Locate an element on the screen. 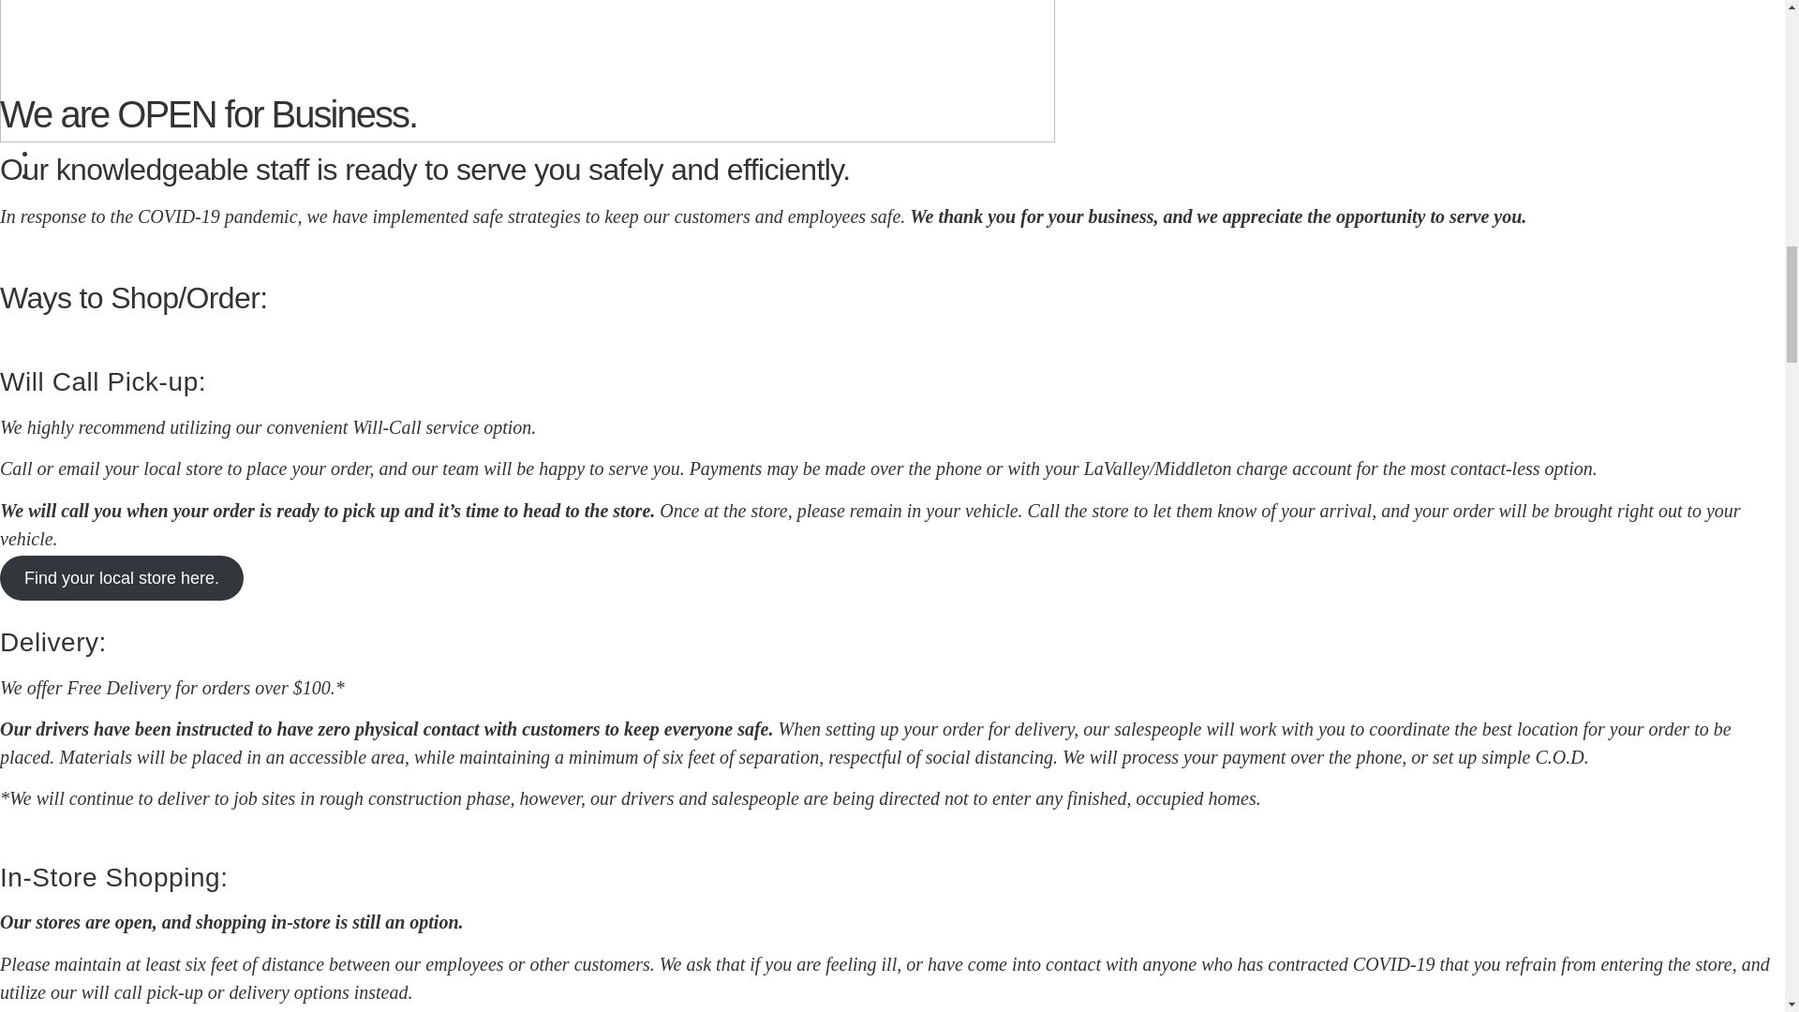 The width and height of the screenshot is (1799, 1012). Find your local store here. is located at coordinates (122, 577).